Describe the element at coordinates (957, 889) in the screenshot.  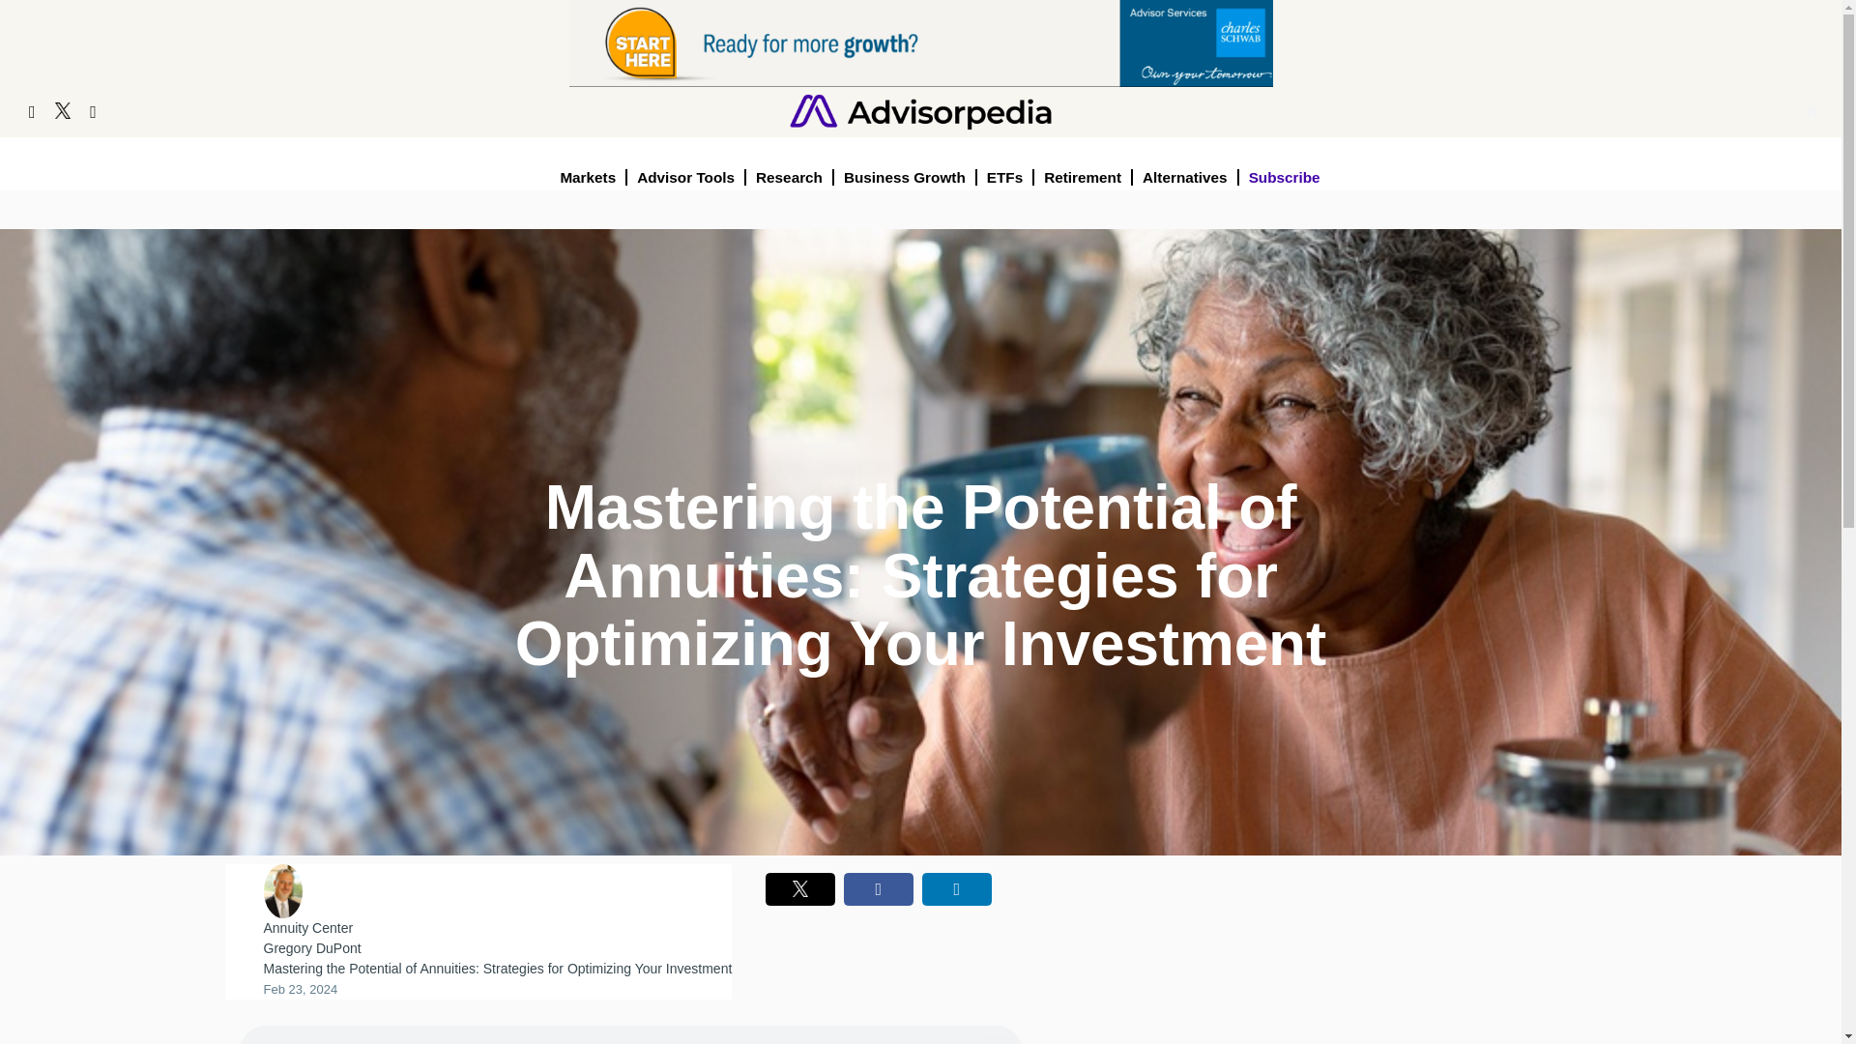
I see `Share on LinkedIn` at that location.